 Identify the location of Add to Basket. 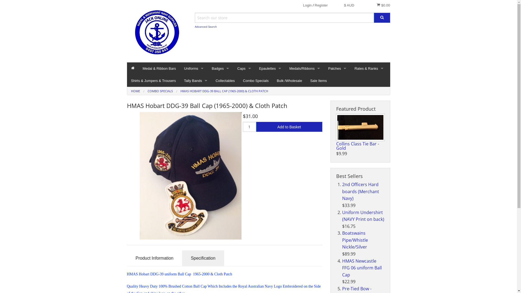
(289, 127).